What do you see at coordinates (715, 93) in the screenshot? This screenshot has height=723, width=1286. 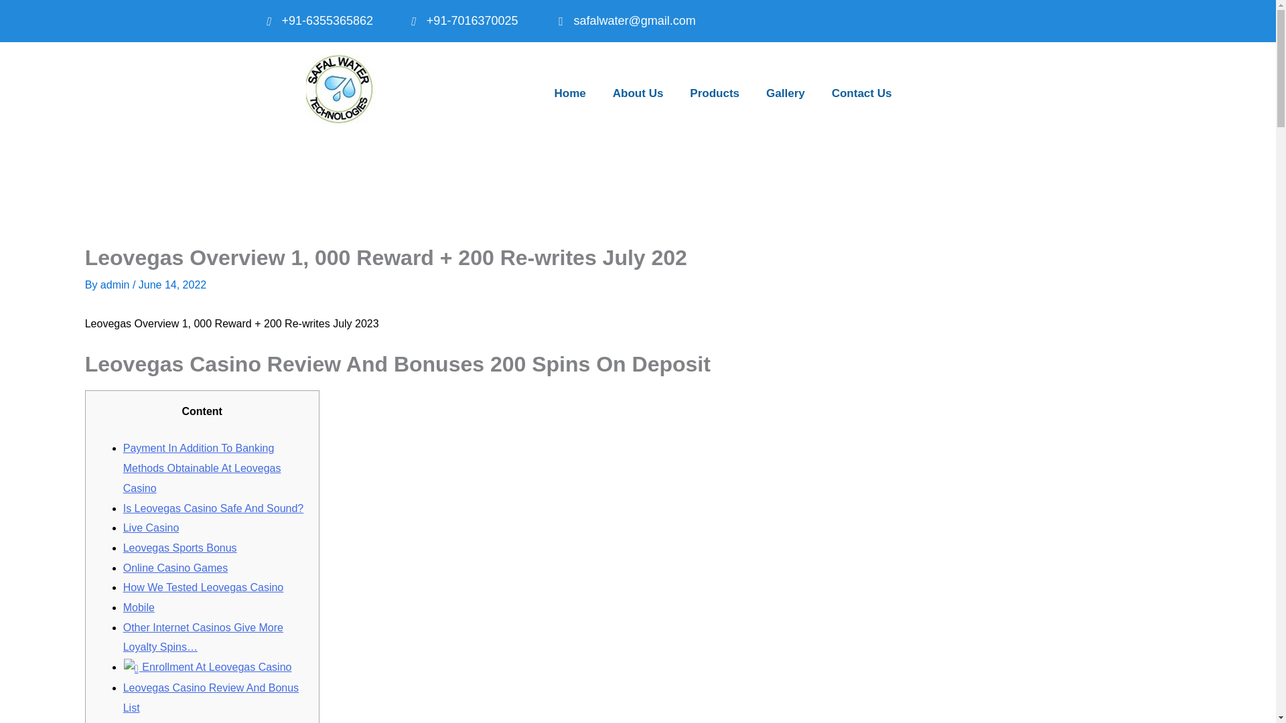 I see `Products` at bounding box center [715, 93].